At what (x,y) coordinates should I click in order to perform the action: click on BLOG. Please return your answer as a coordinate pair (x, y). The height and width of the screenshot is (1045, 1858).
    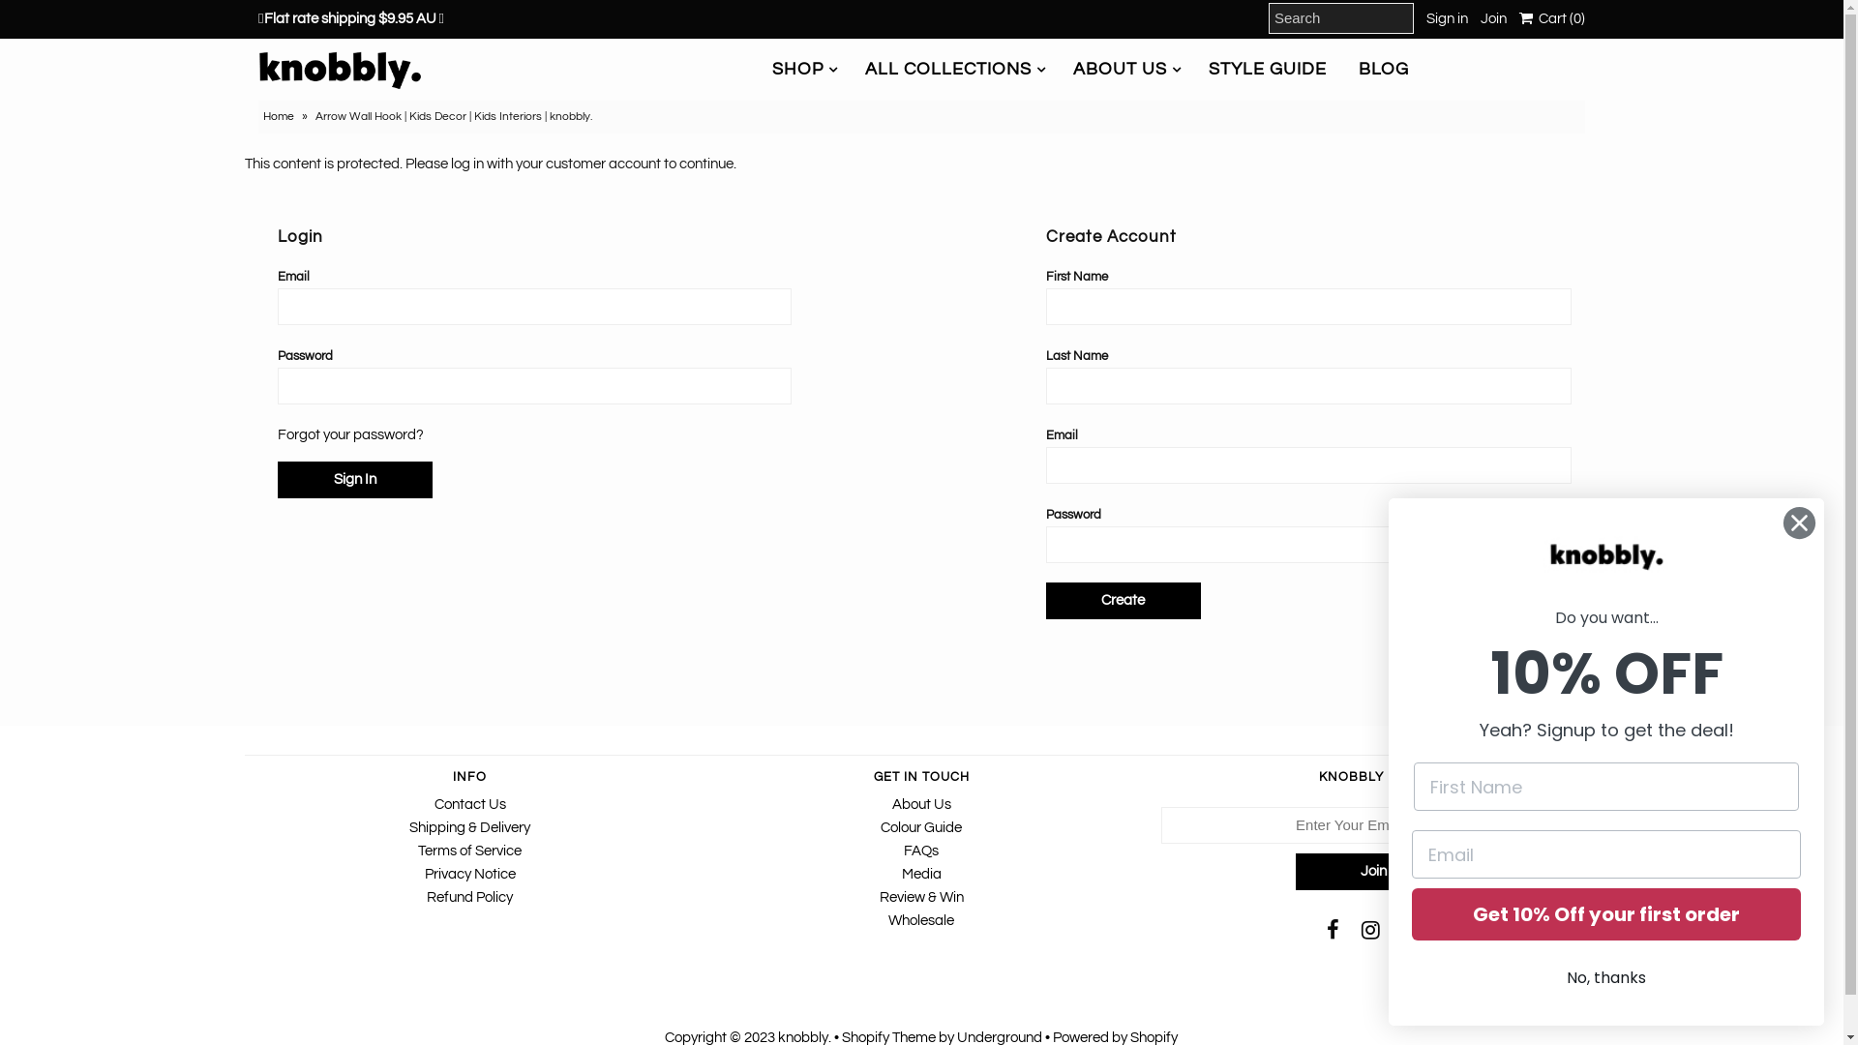
    Looking at the image, I should click on (1384, 70).